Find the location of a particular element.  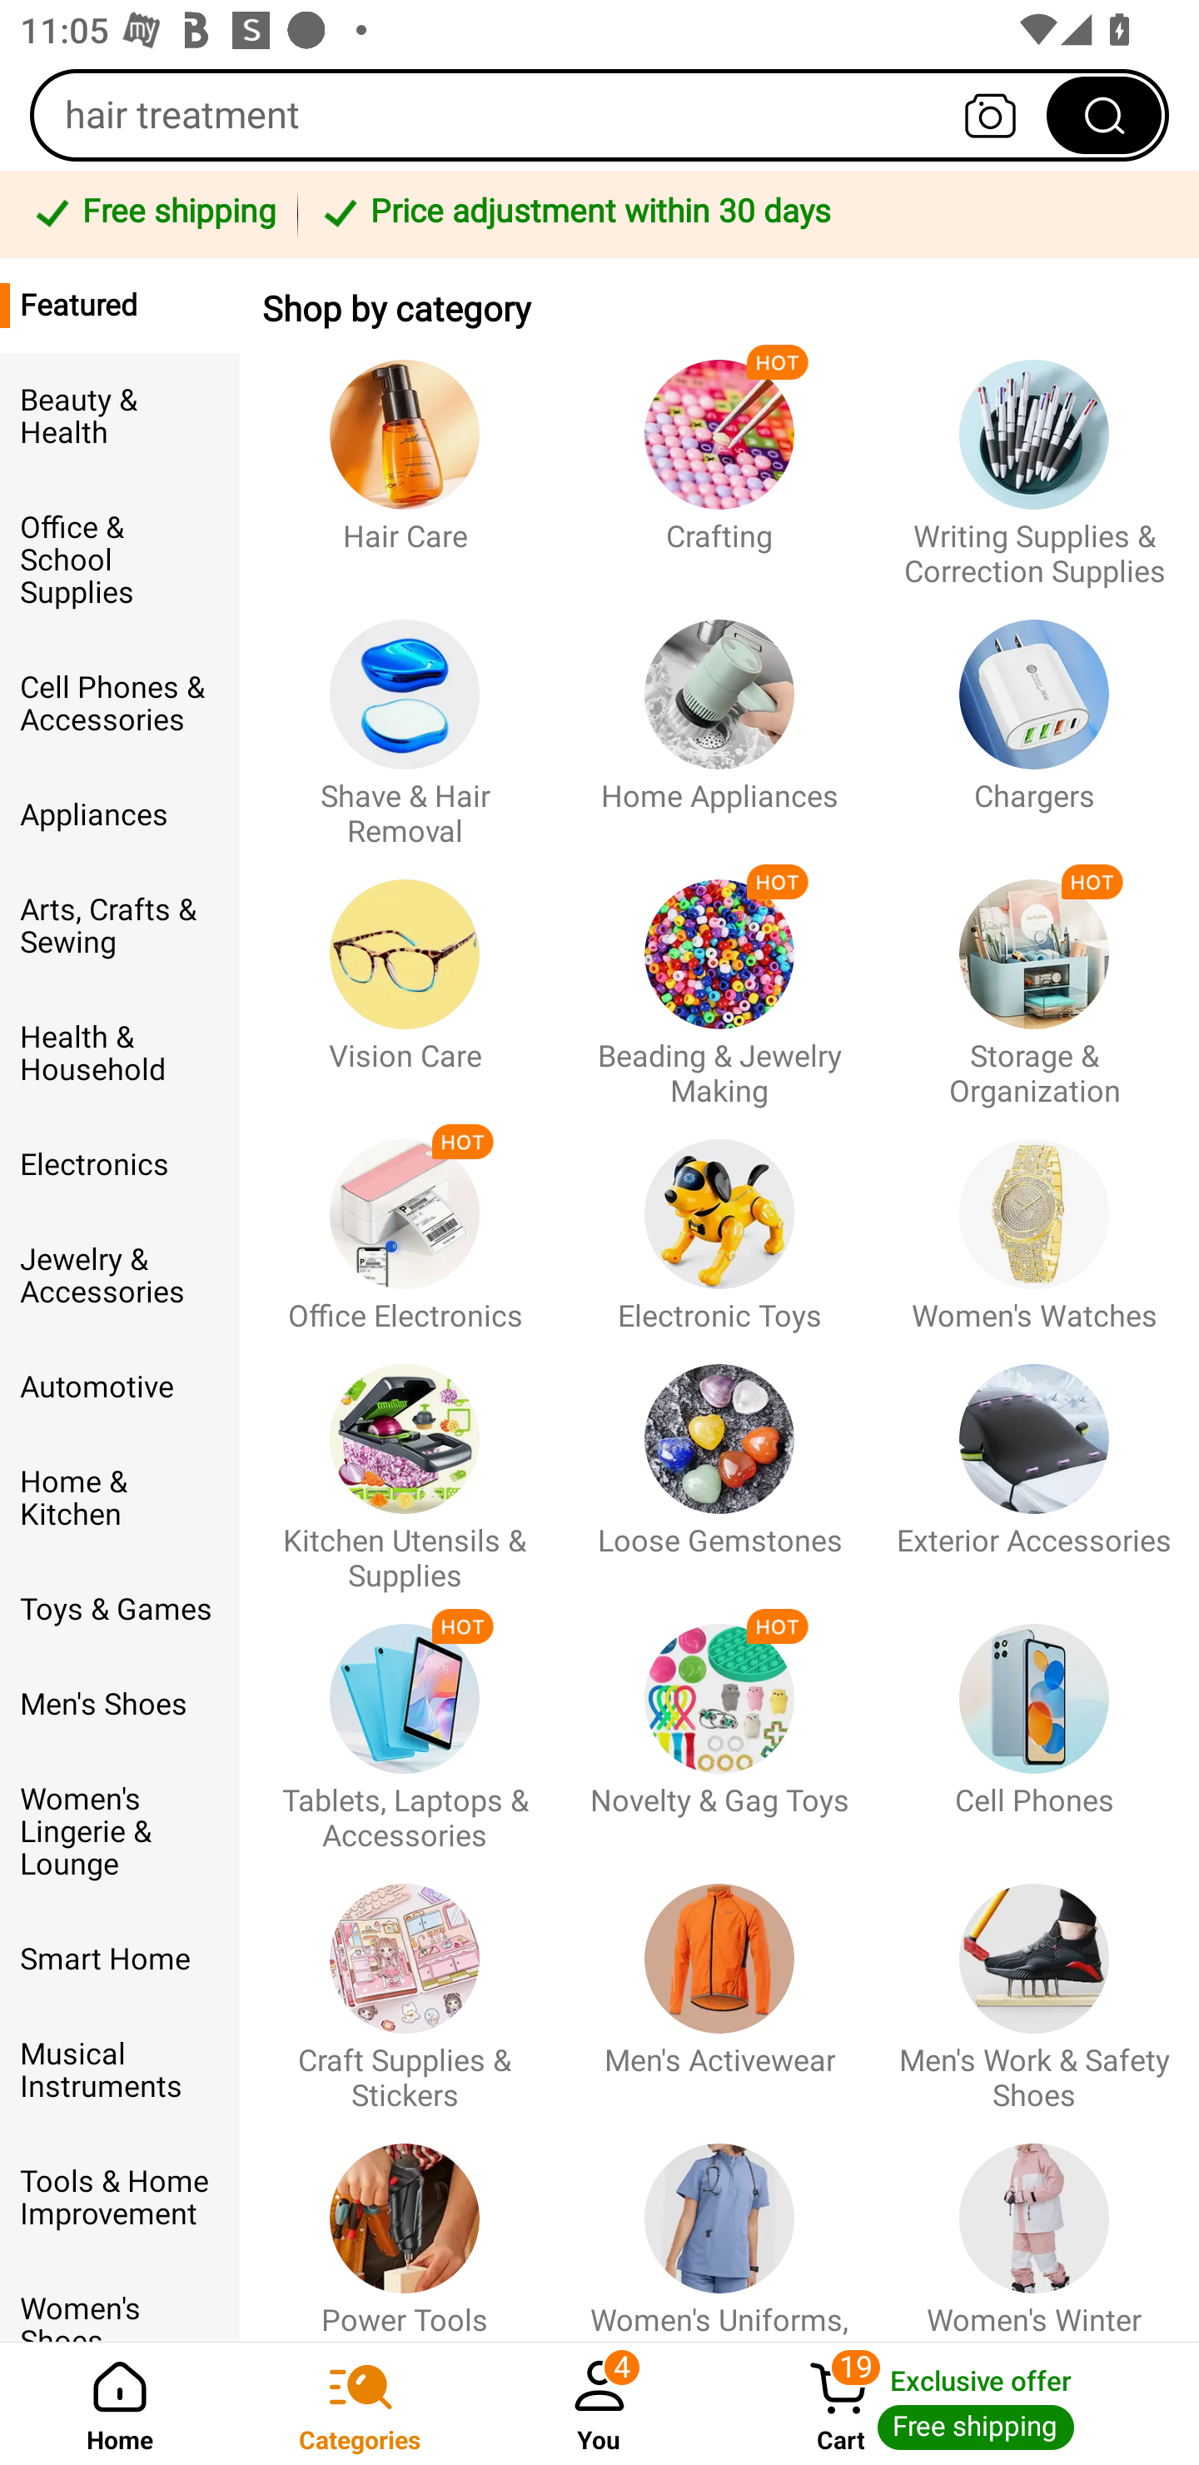

Shave & Hair Removal is located at coordinates (405, 720).